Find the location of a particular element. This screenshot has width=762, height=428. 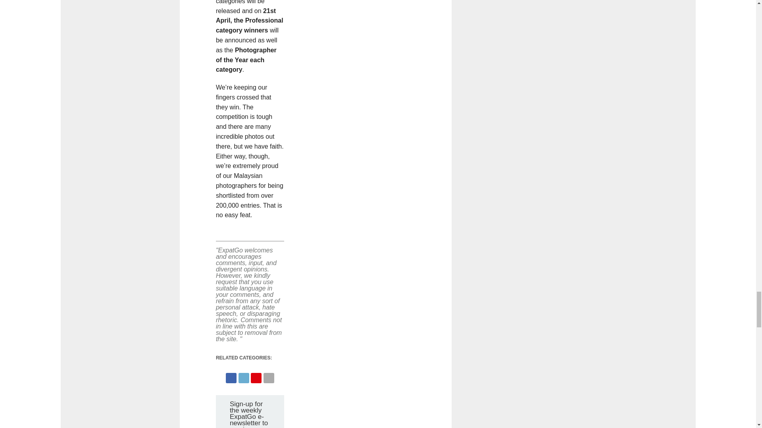

Pin This Post is located at coordinates (256, 376).